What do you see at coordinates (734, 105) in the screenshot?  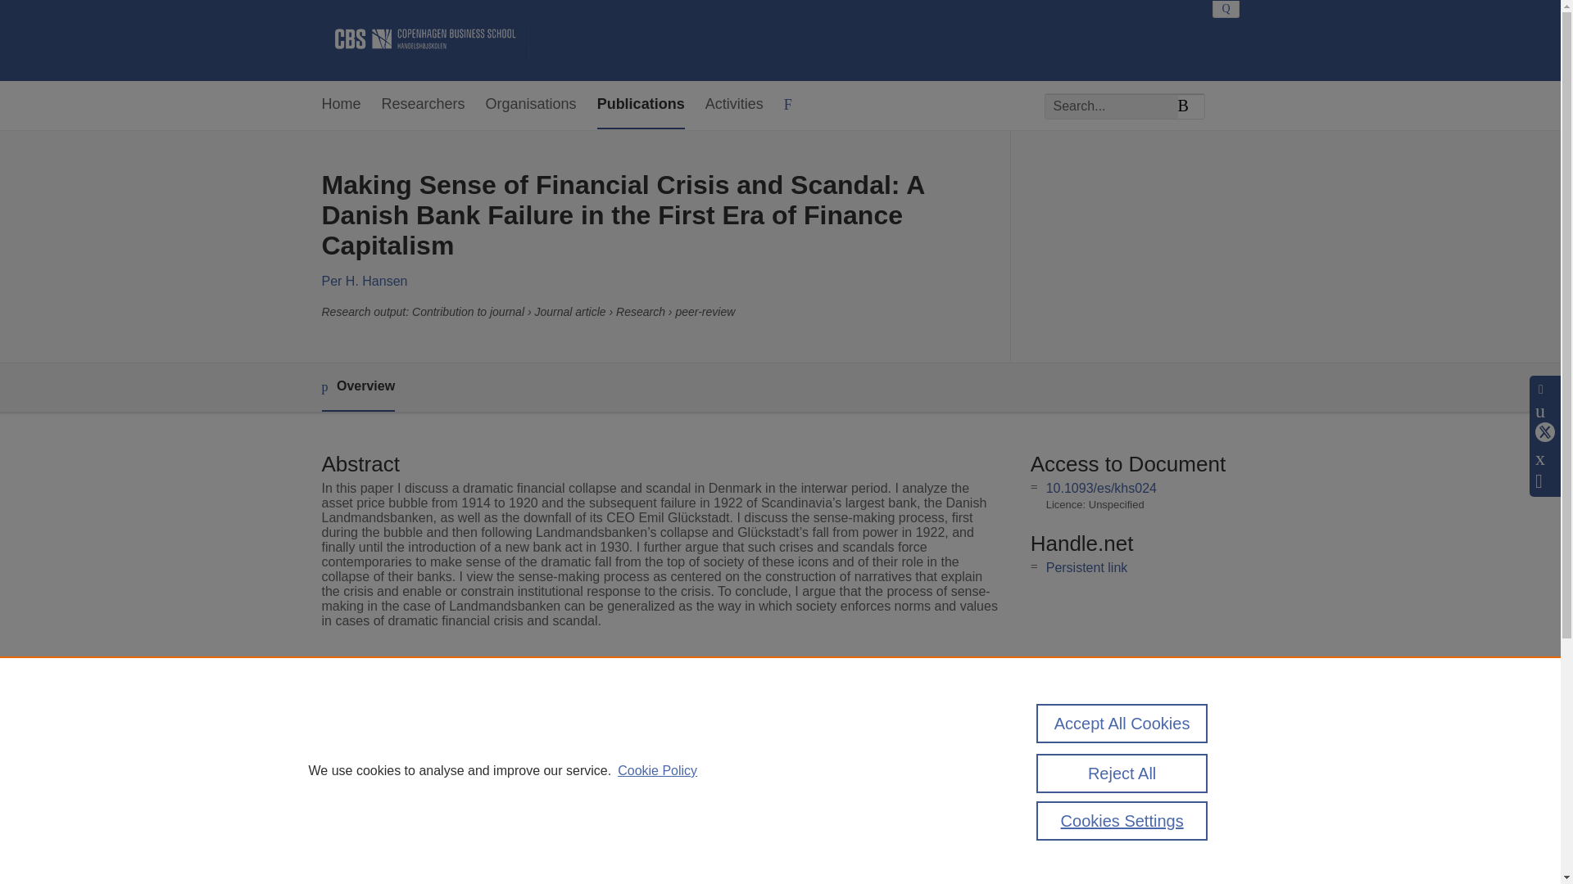 I see `Activities` at bounding box center [734, 105].